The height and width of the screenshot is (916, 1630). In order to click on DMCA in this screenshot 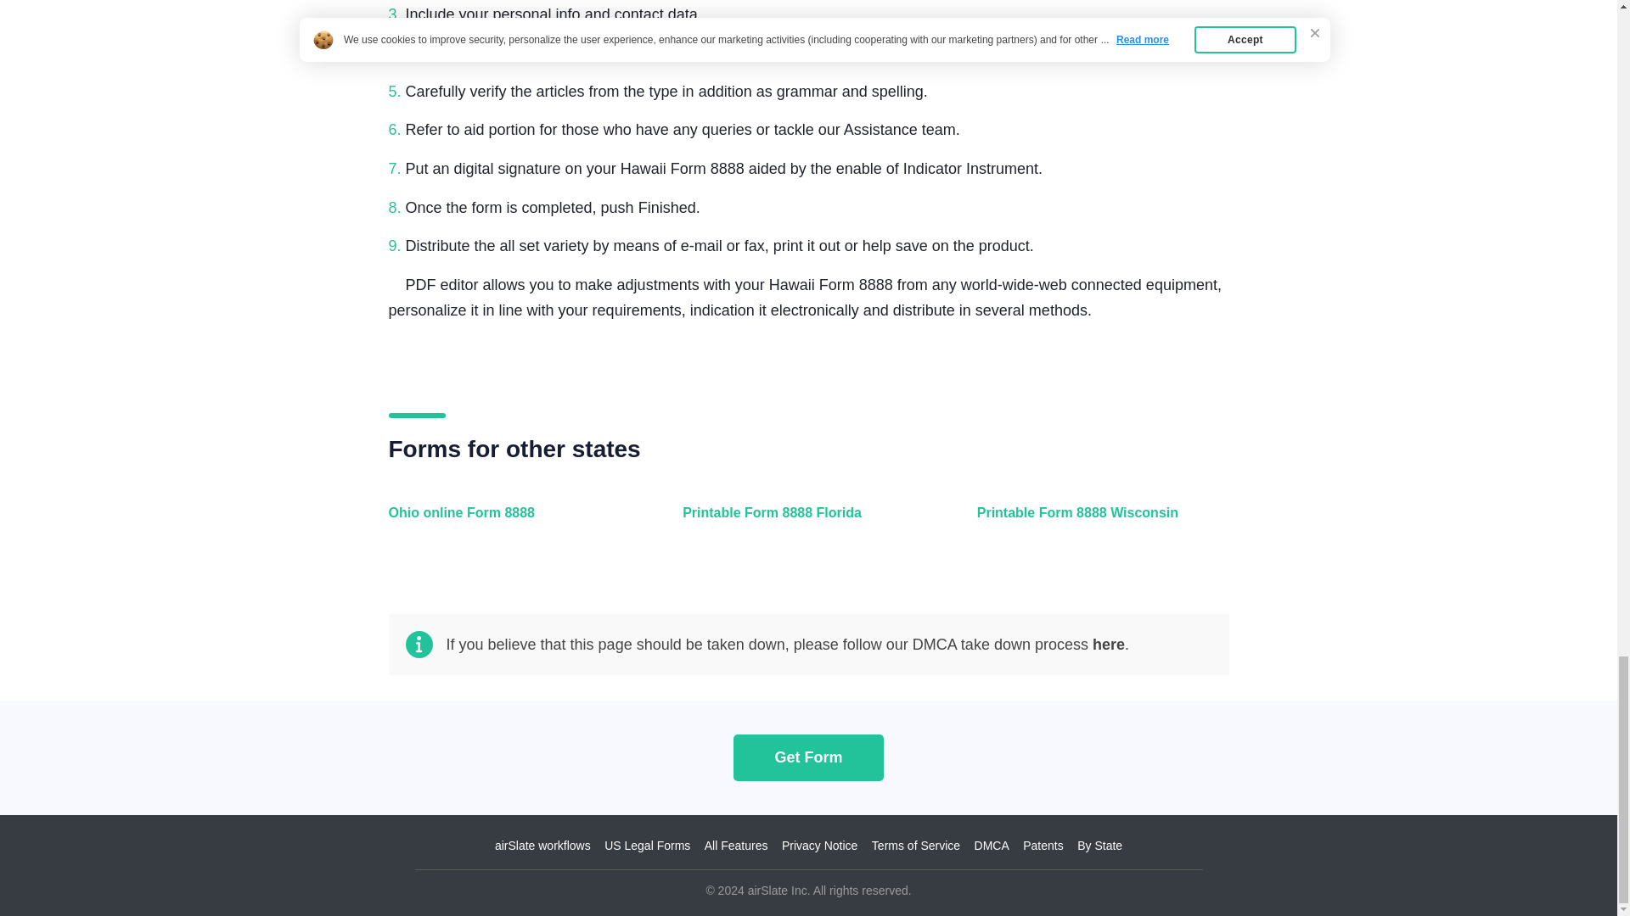, I will do `click(992, 846)`.